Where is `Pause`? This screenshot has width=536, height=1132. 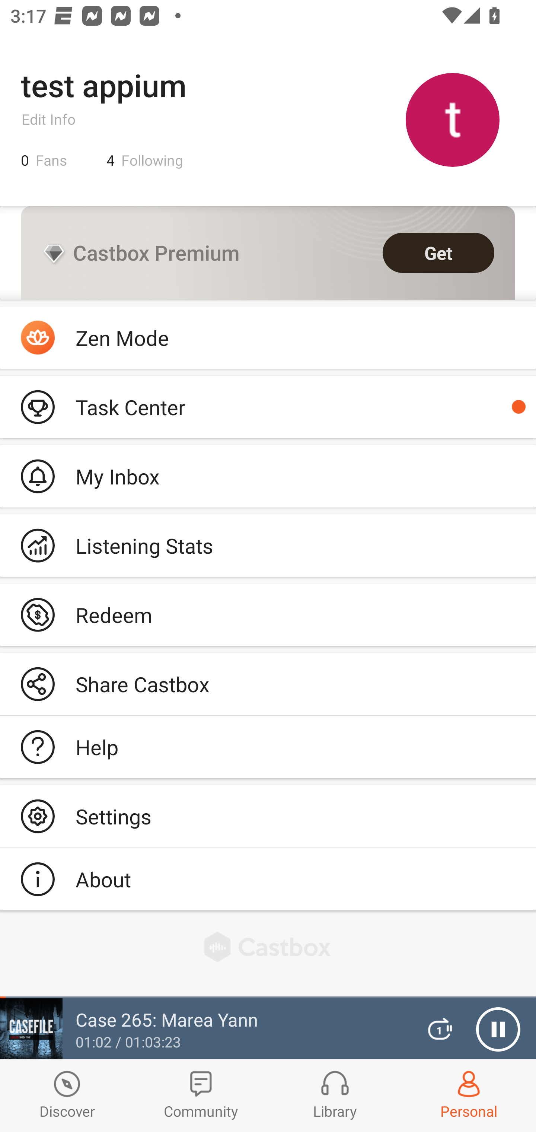 Pause is located at coordinates (498, 1029).